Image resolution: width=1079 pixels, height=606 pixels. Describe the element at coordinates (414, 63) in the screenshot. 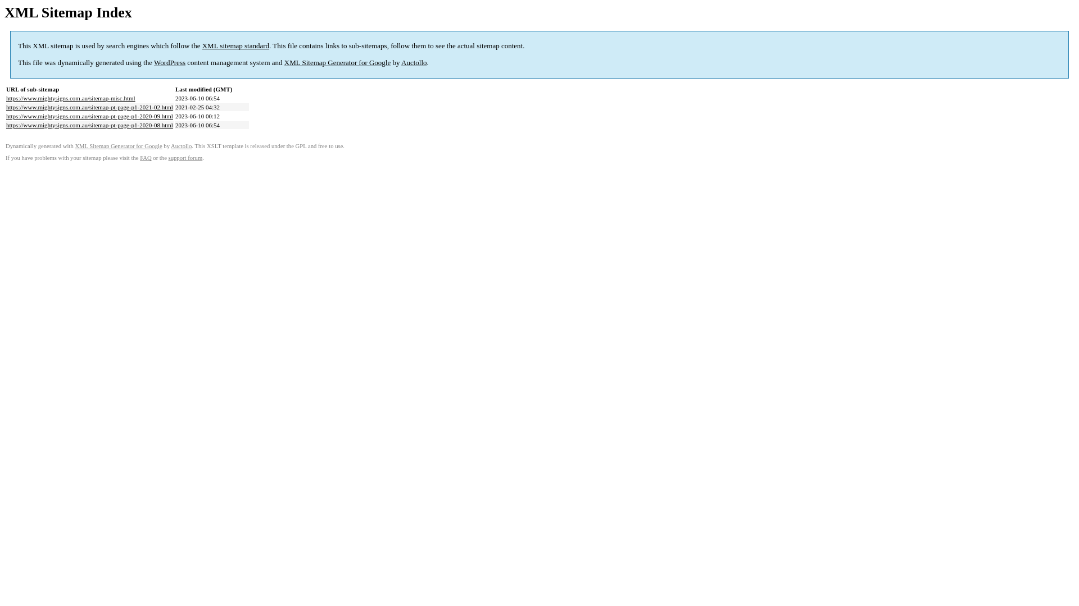

I see `Auctollo` at that location.